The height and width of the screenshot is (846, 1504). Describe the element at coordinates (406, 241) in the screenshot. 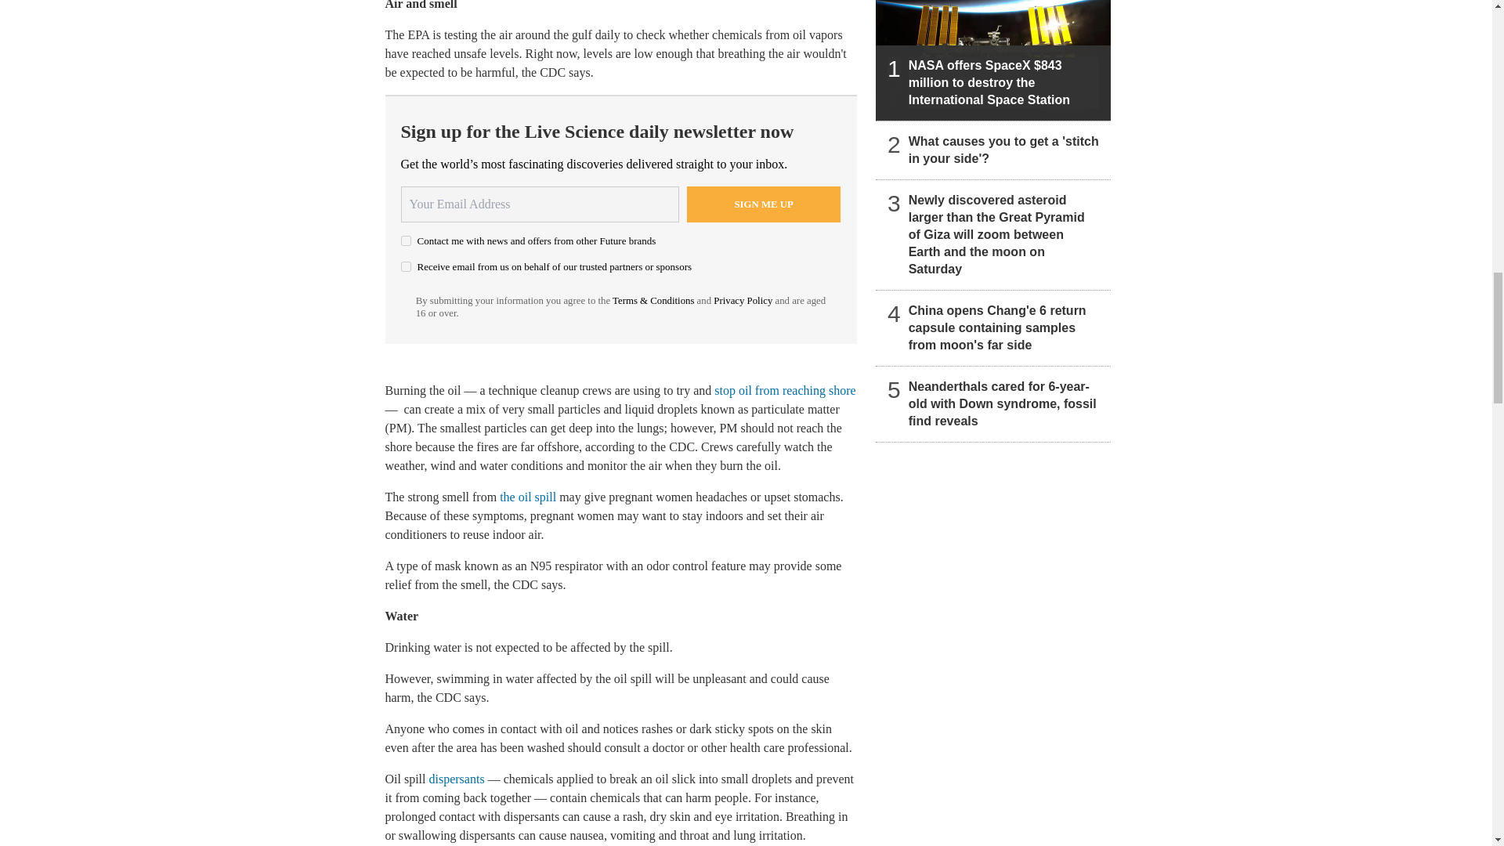

I see `on` at that location.